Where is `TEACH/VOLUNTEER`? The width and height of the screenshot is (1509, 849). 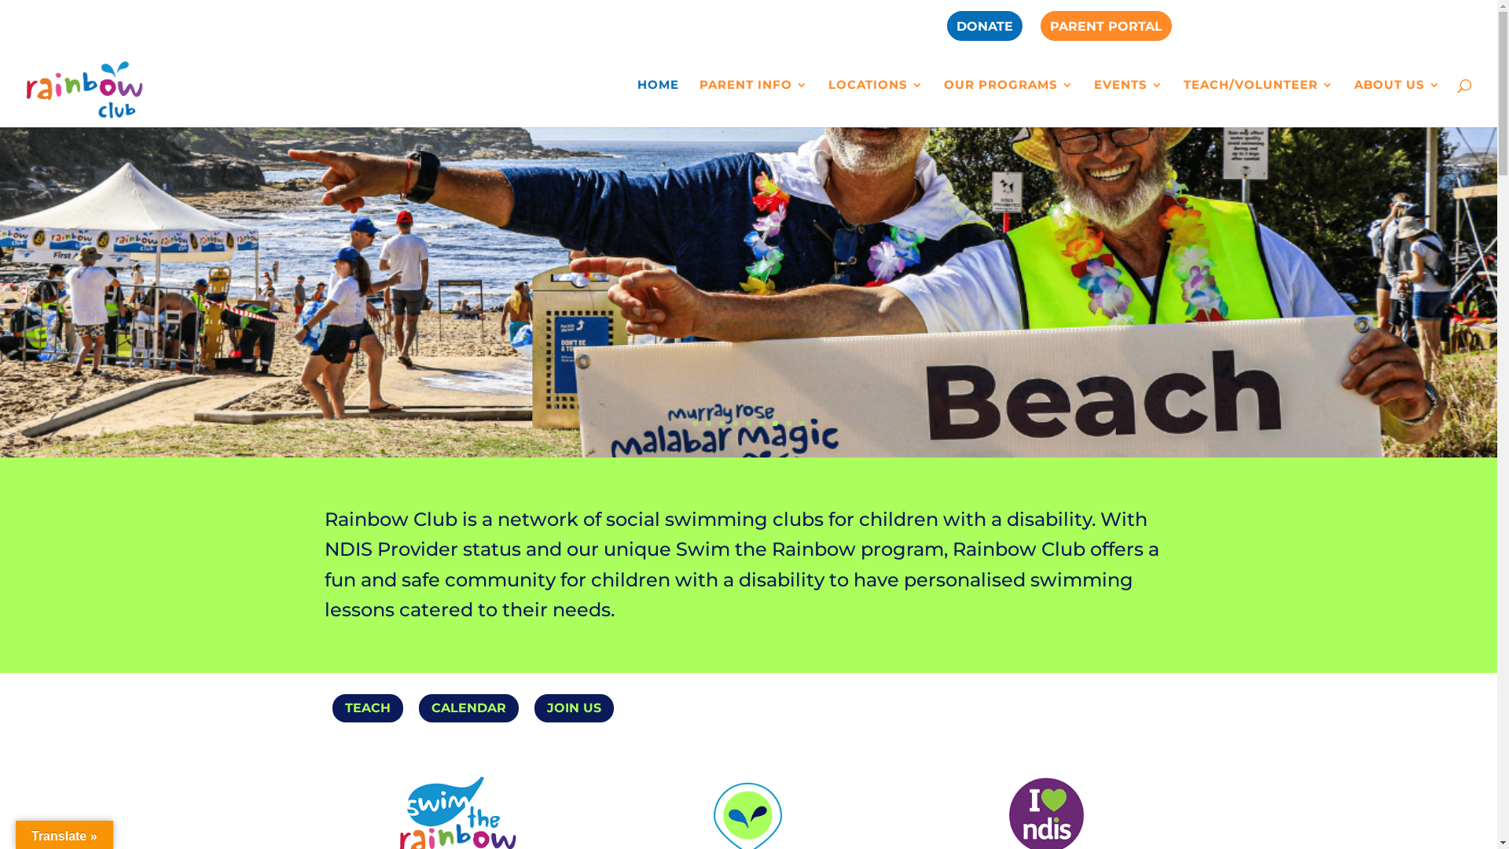 TEACH/VOLUNTEER is located at coordinates (1259, 104).